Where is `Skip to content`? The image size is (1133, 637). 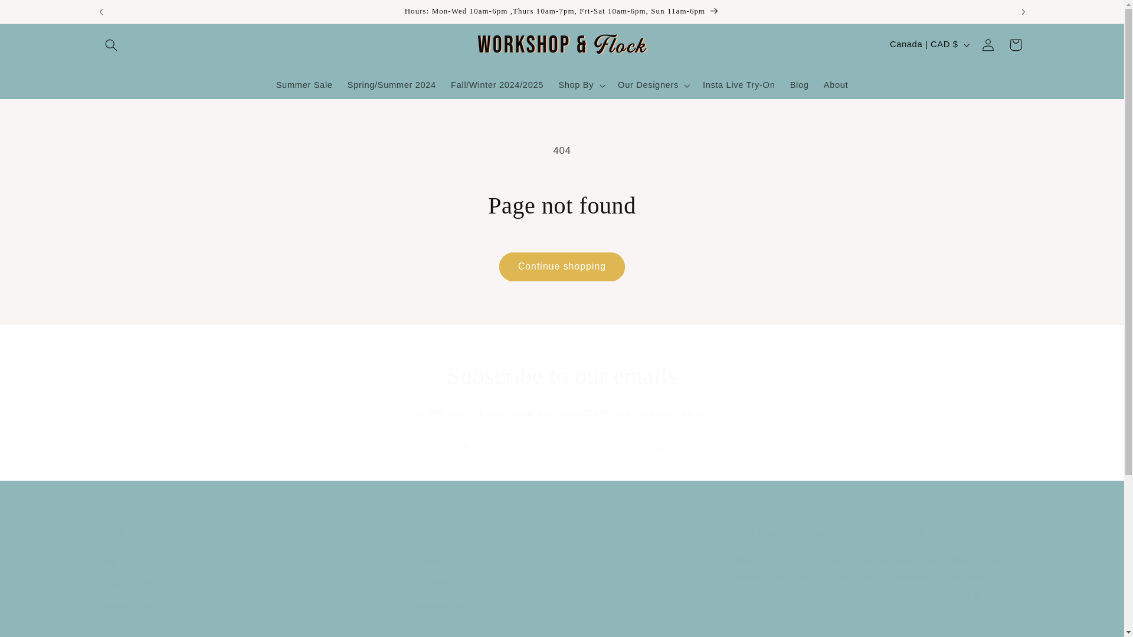
Skip to content is located at coordinates (37, 14).